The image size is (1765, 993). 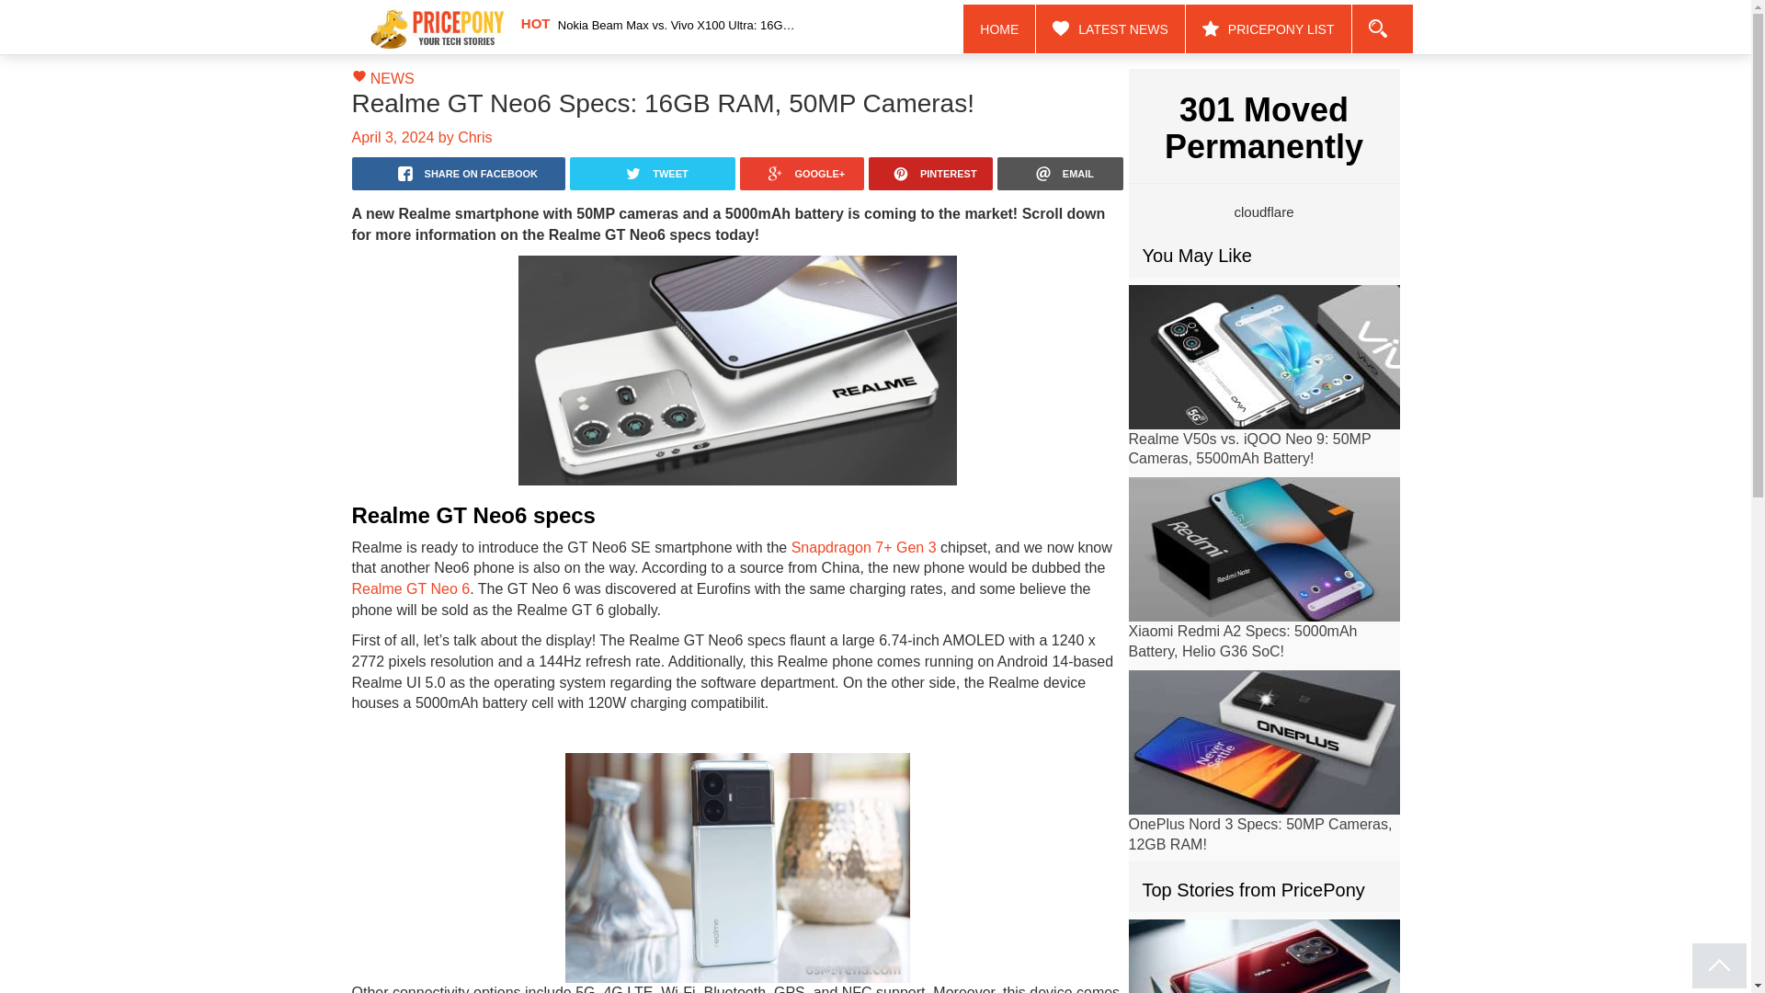 I want to click on HOME, so click(x=1000, y=29).